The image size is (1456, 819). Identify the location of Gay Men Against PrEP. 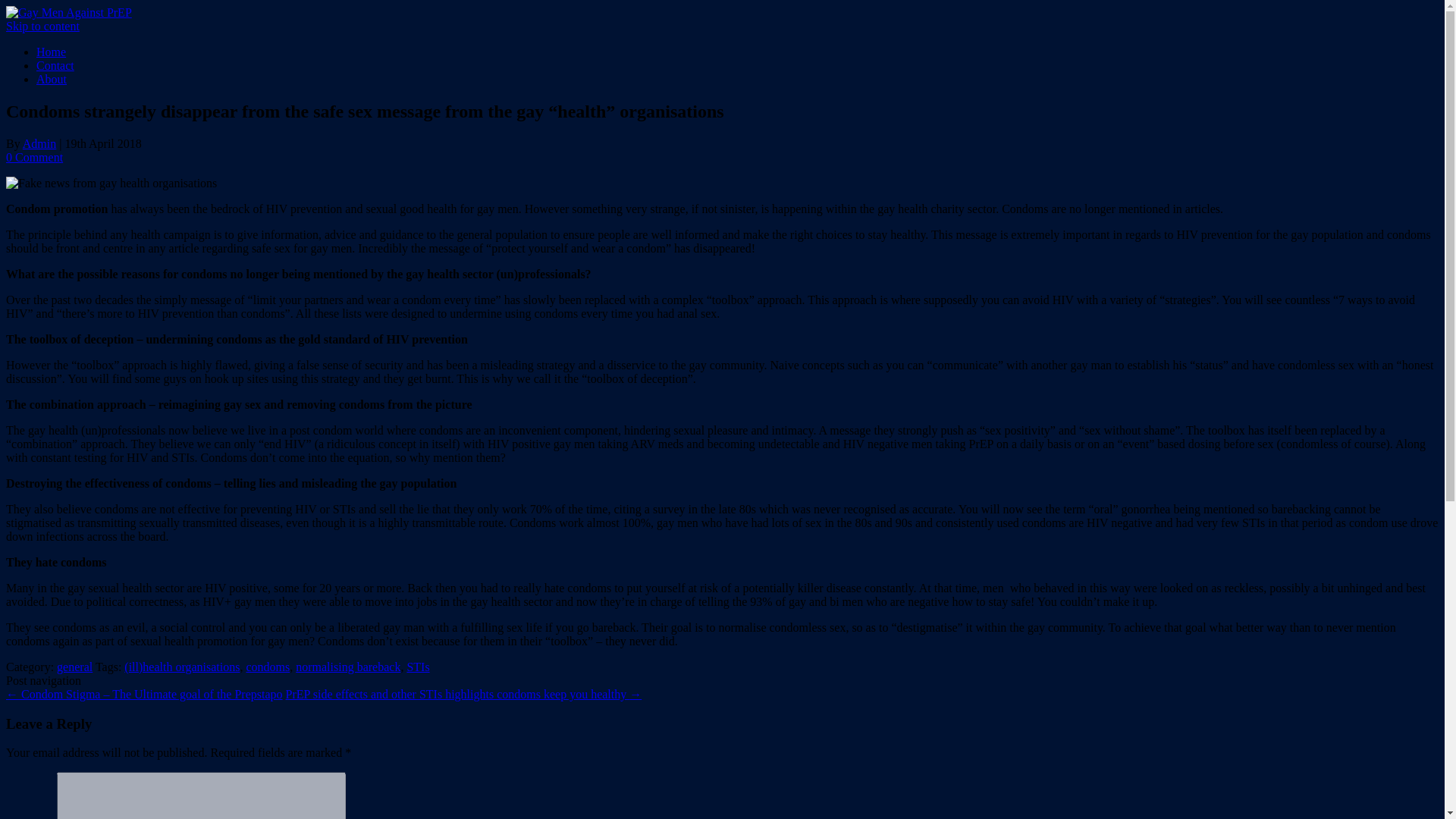
(68, 12).